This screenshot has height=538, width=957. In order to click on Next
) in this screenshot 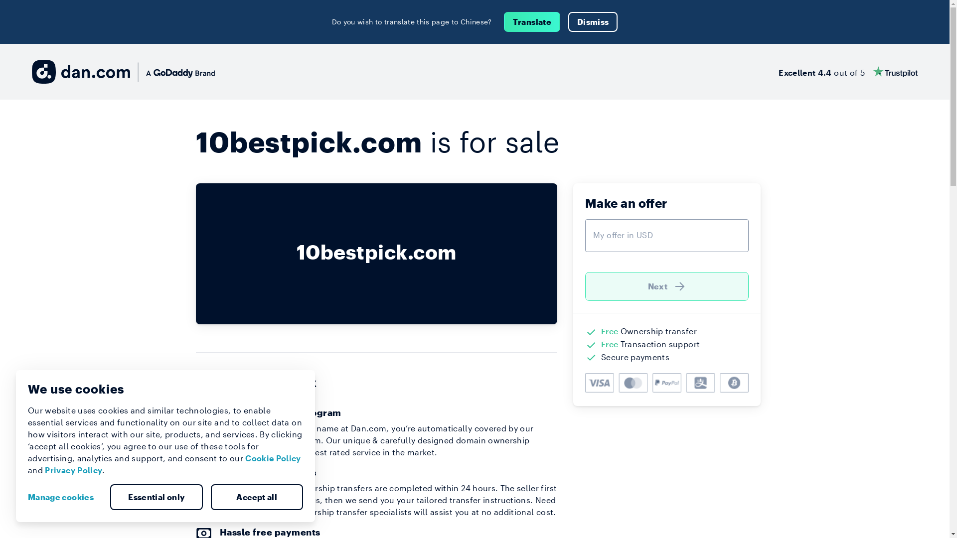, I will do `click(667, 286)`.